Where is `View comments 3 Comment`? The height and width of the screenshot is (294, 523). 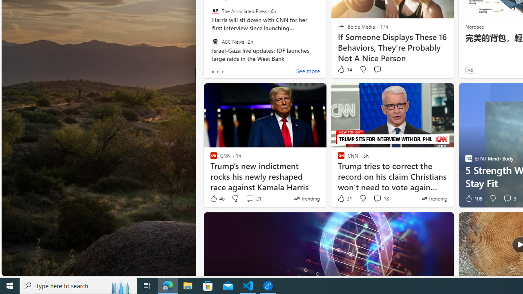
View comments 3 Comment is located at coordinates (510, 198).